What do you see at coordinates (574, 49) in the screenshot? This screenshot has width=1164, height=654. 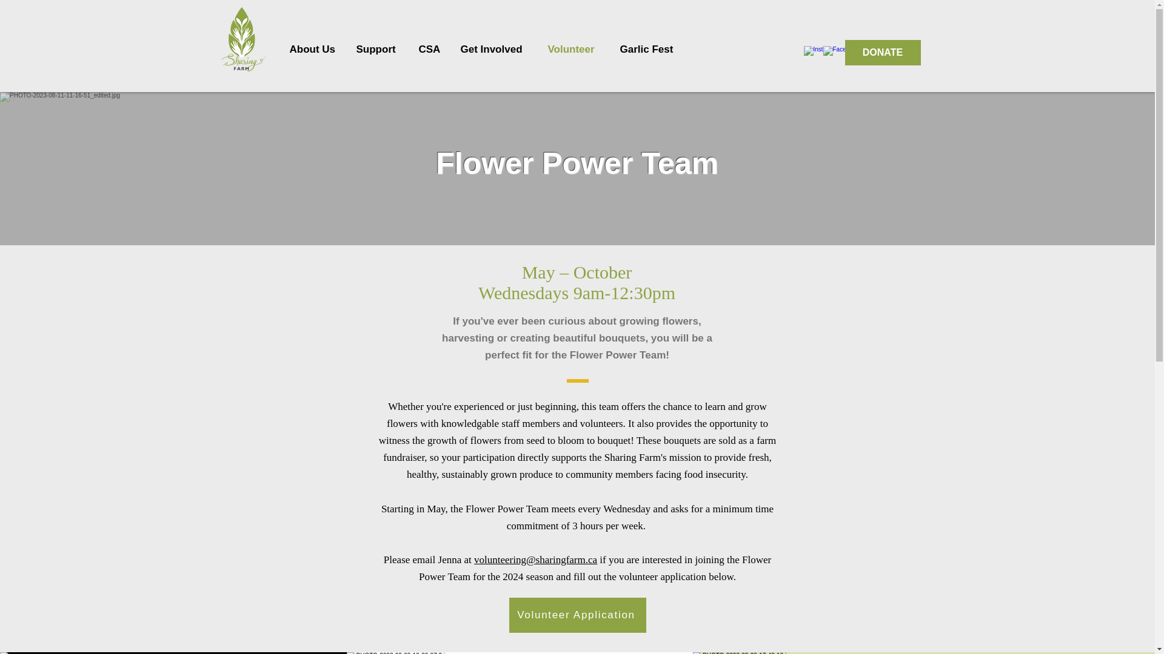 I see `Volunteer` at bounding box center [574, 49].